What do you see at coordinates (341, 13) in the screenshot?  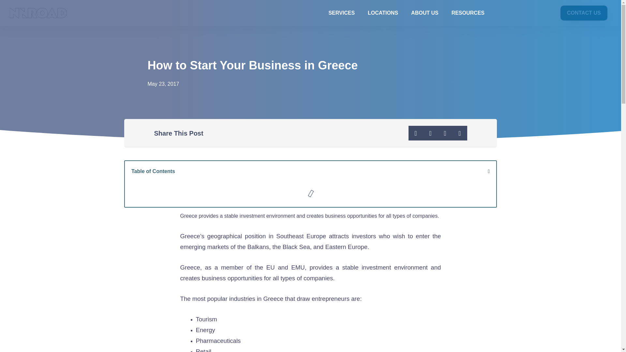 I see `SERVICES` at bounding box center [341, 13].